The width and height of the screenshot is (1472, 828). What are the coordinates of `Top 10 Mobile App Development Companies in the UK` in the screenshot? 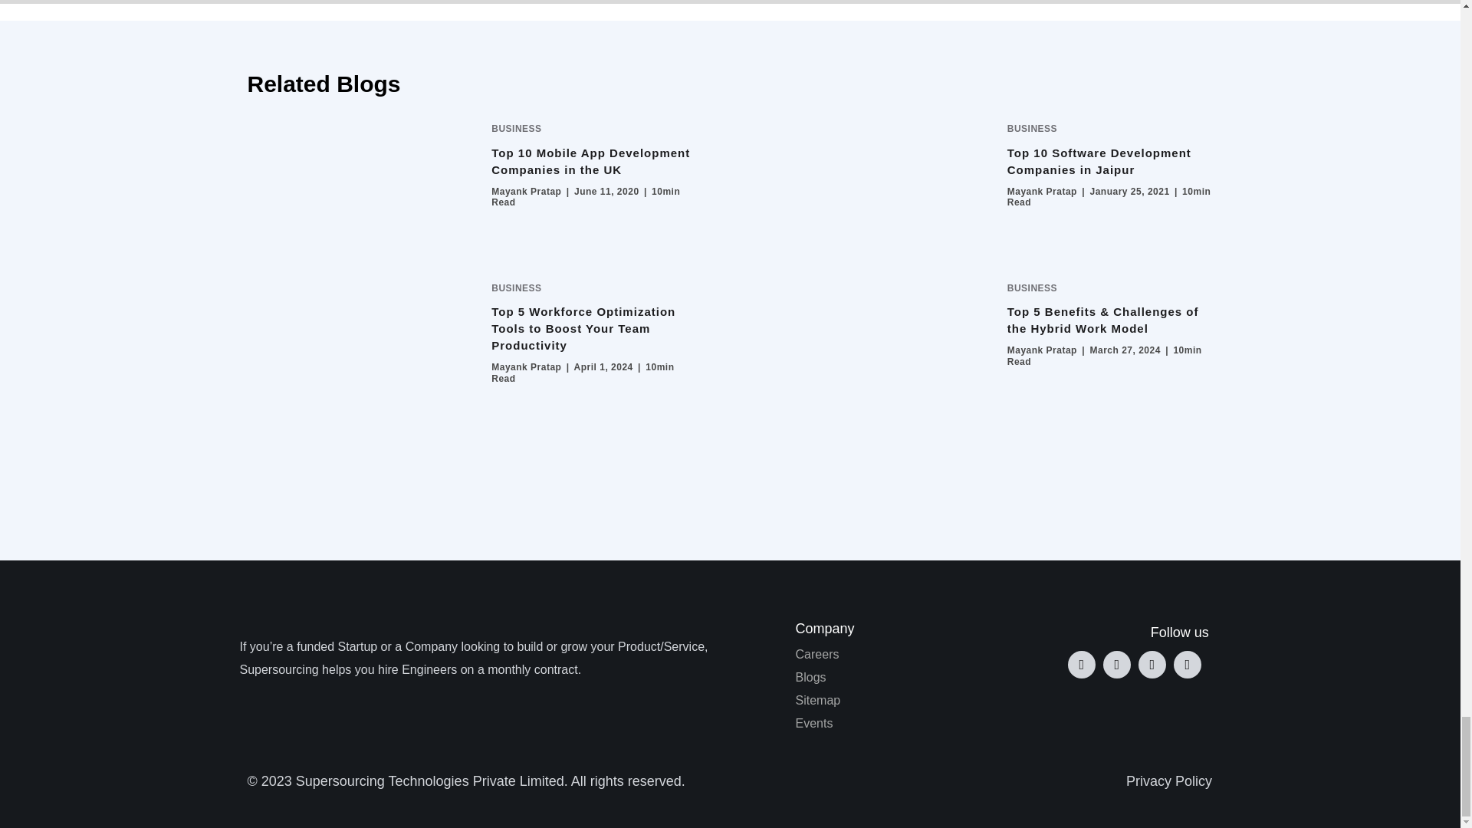 It's located at (590, 161).